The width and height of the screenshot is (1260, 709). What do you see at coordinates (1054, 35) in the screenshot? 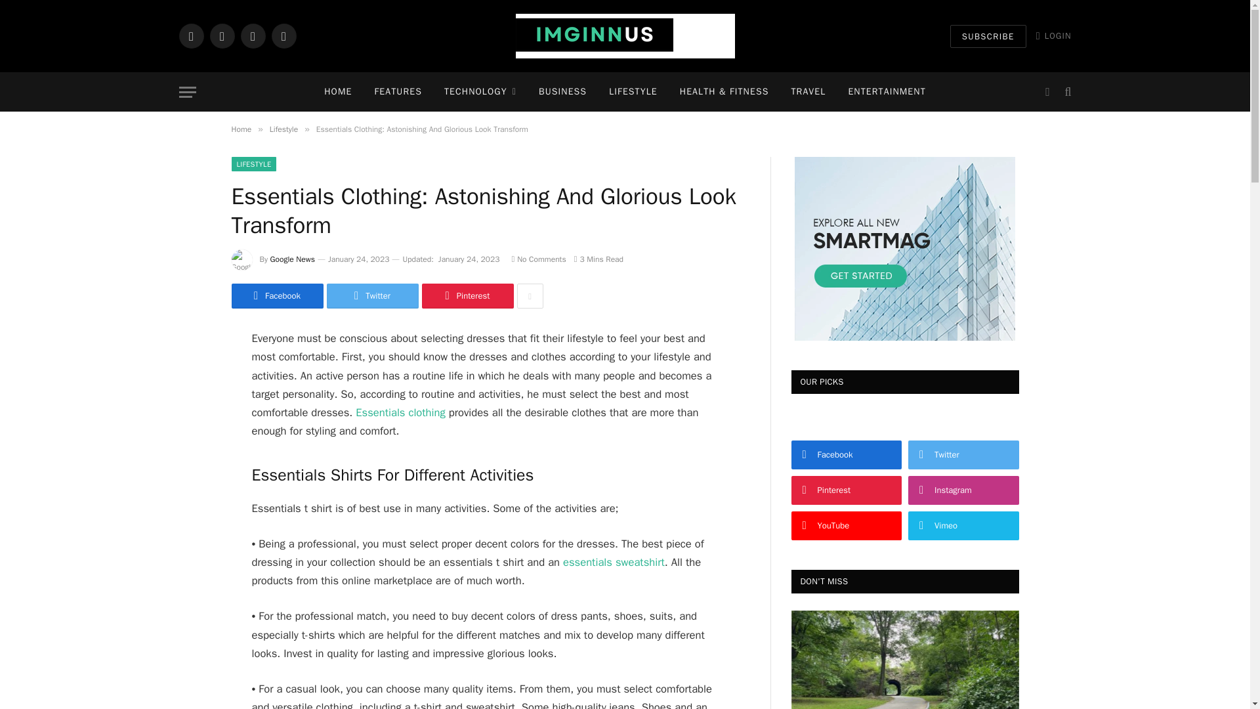
I see `LOGIN` at bounding box center [1054, 35].